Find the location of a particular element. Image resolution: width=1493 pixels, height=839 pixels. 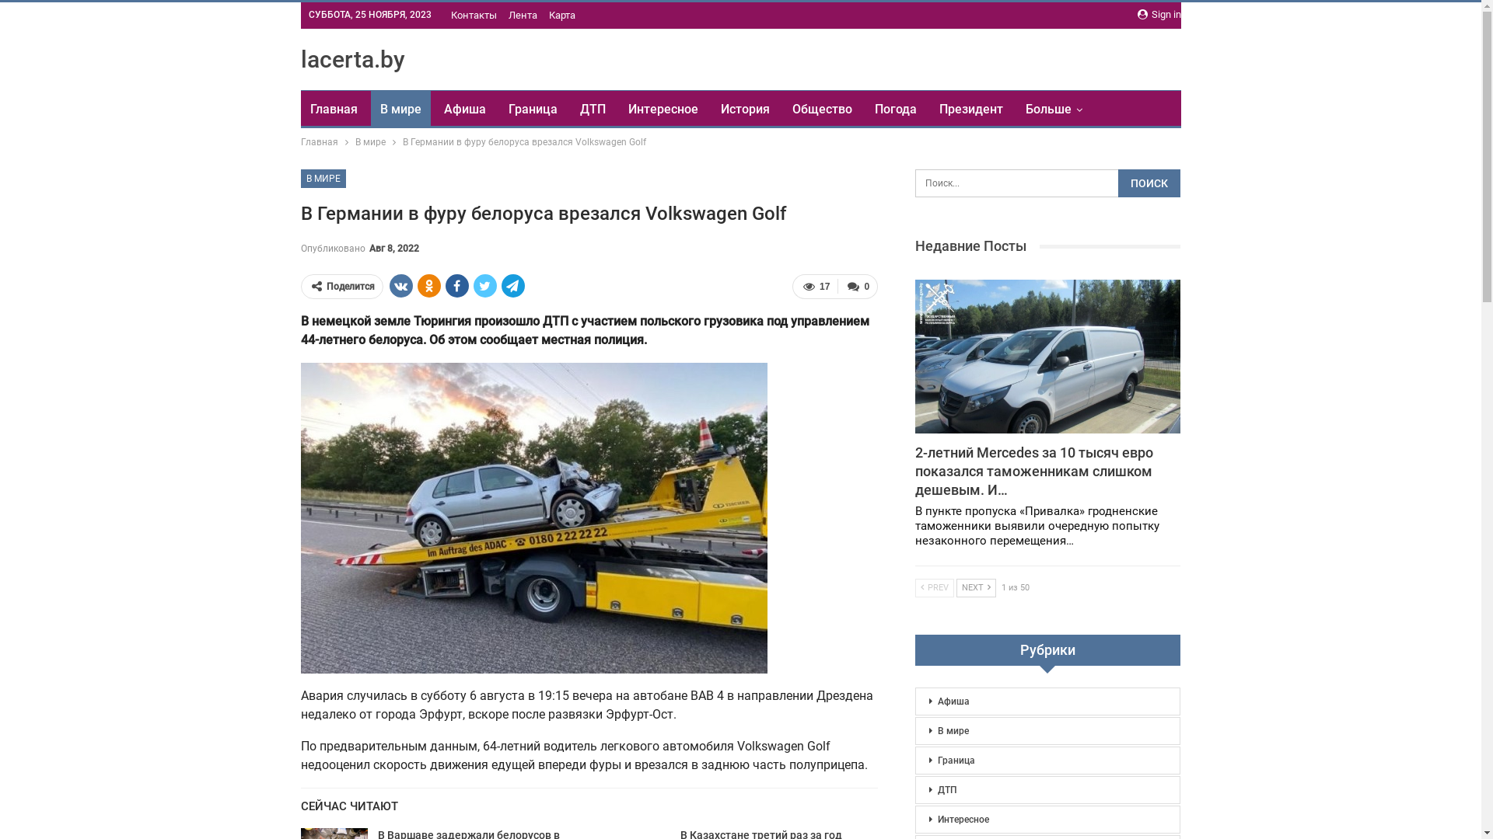

PREV is located at coordinates (935, 588).